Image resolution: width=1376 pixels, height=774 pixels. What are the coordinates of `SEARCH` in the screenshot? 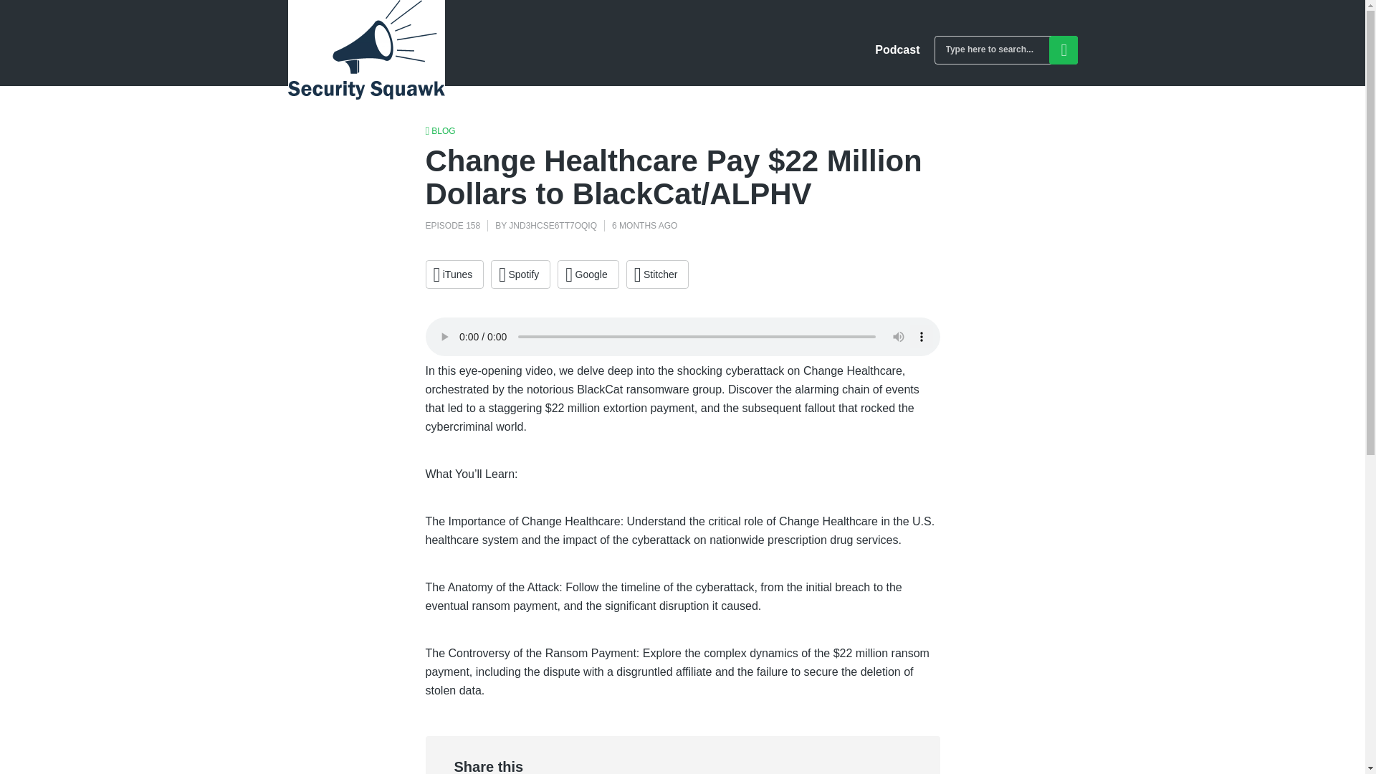 It's located at (1063, 49).